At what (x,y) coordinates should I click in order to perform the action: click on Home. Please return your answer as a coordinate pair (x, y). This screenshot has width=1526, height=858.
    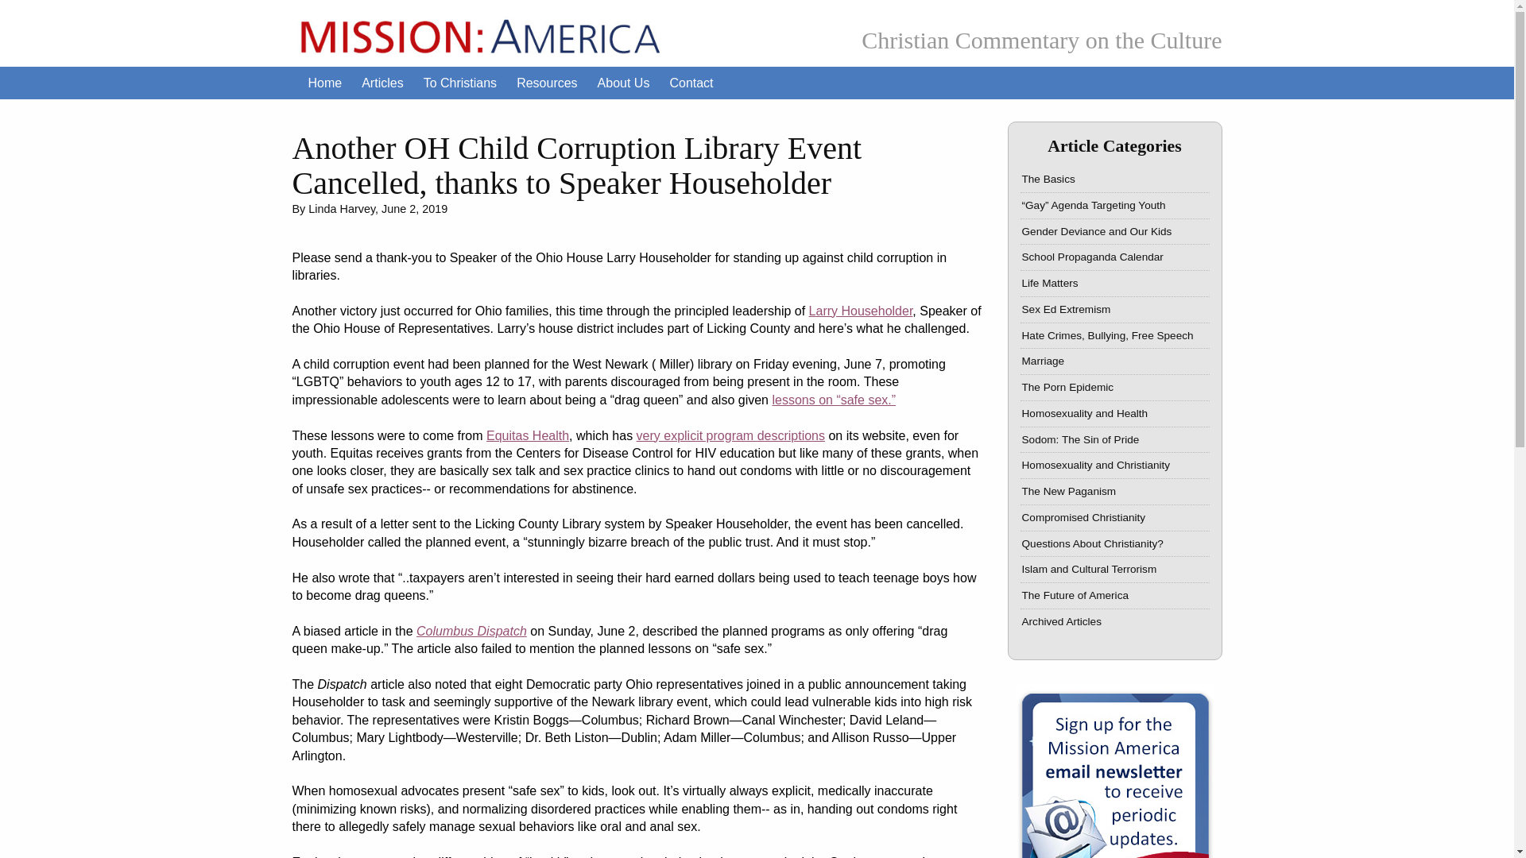
    Looking at the image, I should click on (326, 83).